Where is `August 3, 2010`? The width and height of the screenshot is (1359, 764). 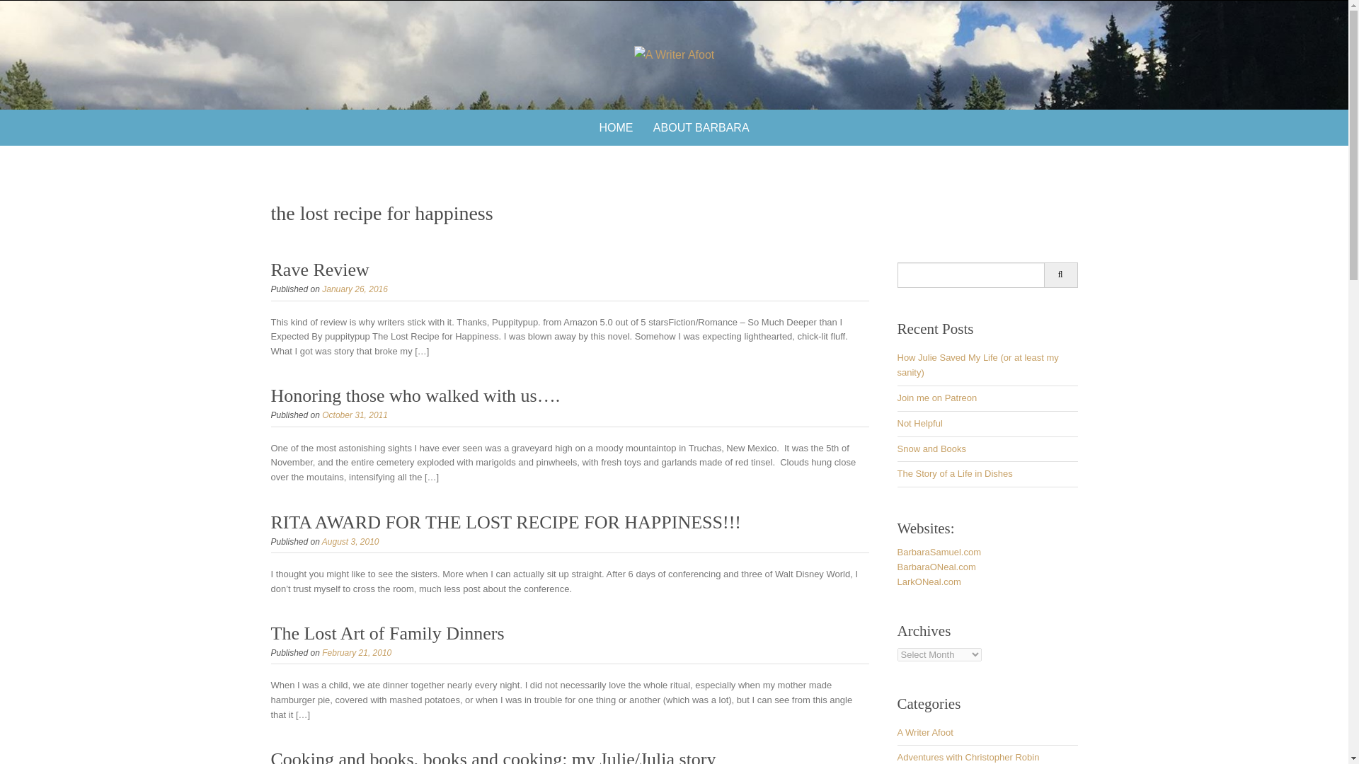 August 3, 2010 is located at coordinates (350, 542).